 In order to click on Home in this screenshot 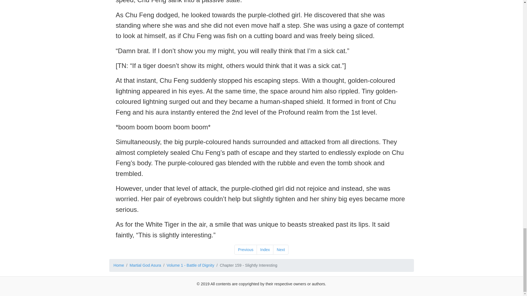, I will do `click(119, 265)`.